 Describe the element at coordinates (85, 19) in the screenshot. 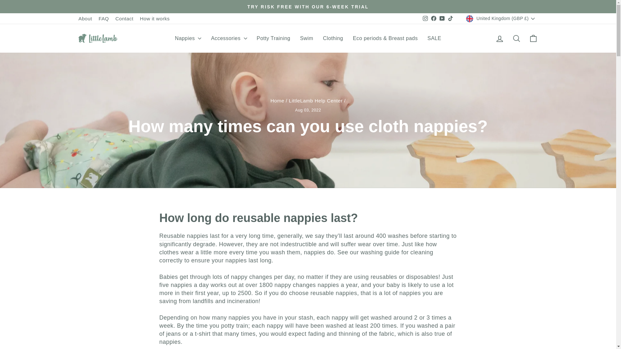

I see `About` at that location.